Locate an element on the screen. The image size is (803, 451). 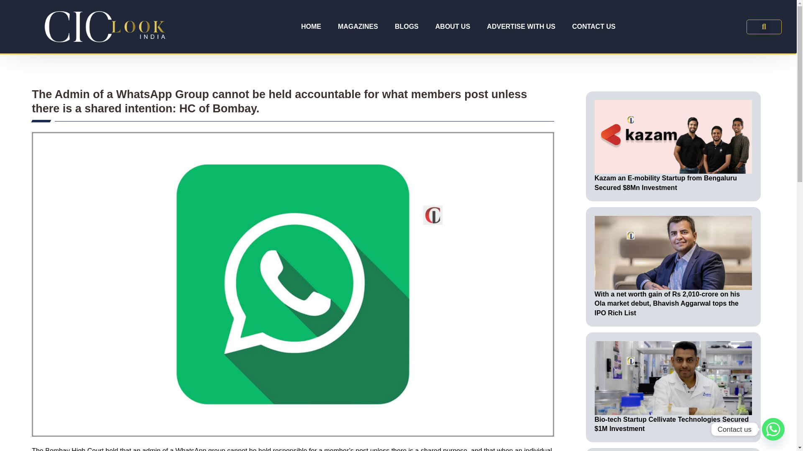
ABOUT US is located at coordinates (453, 27).